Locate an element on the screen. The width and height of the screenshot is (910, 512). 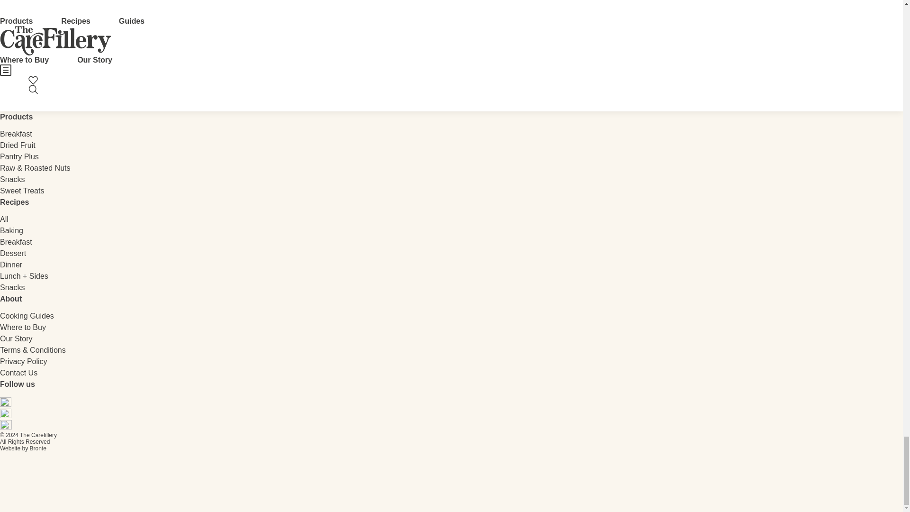
Pantry Plus is located at coordinates (19, 156).